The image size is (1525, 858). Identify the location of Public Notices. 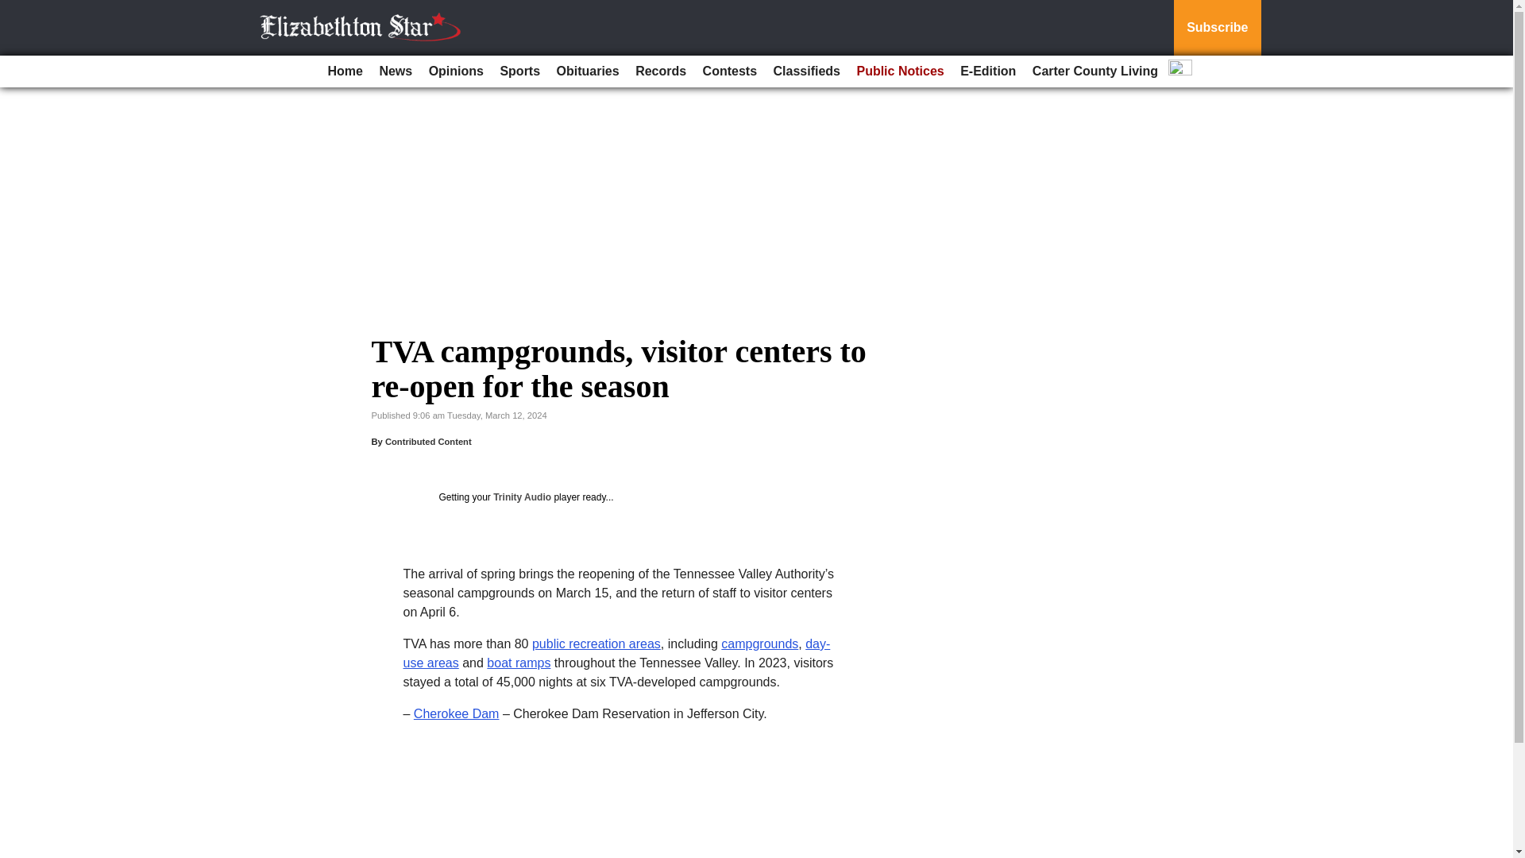
(899, 71).